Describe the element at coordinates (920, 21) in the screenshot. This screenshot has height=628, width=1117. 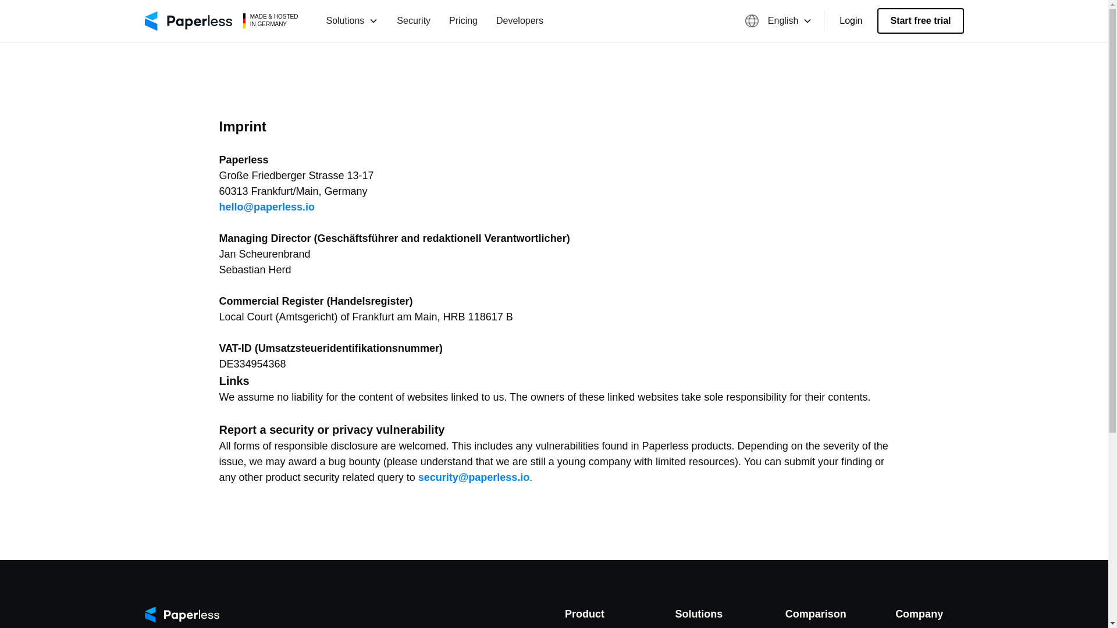
I see `Start free trial` at that location.